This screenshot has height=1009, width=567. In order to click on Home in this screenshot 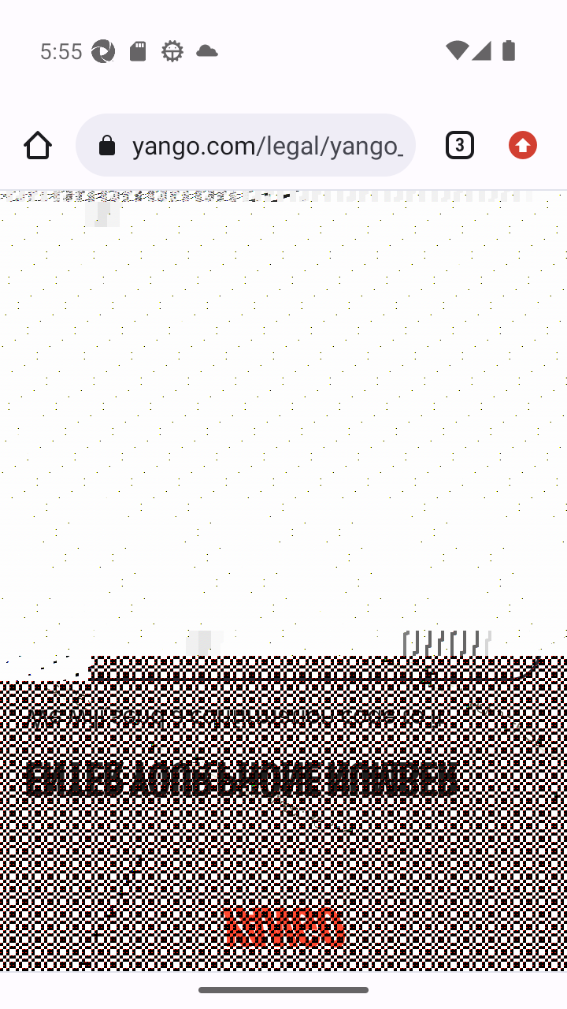, I will do `click(38, 145)`.